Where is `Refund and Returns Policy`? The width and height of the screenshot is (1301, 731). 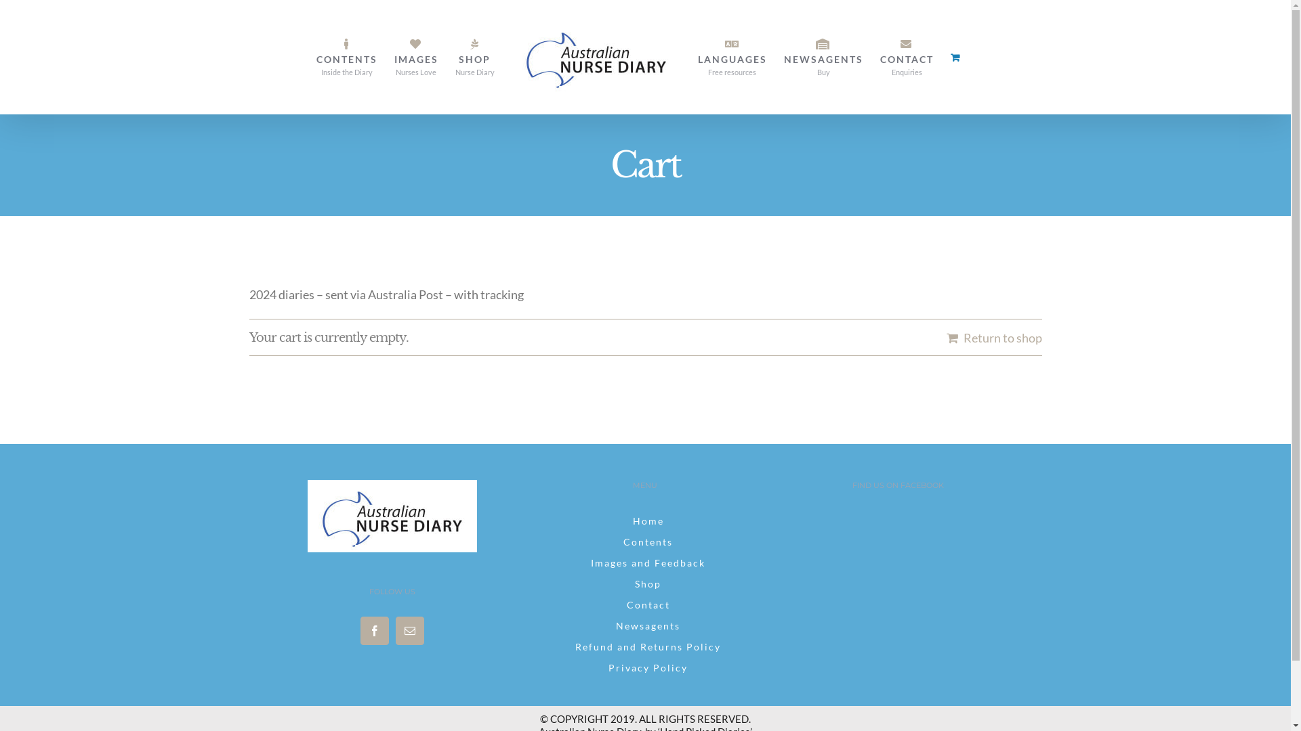 Refund and Returns Policy is located at coordinates (645, 647).